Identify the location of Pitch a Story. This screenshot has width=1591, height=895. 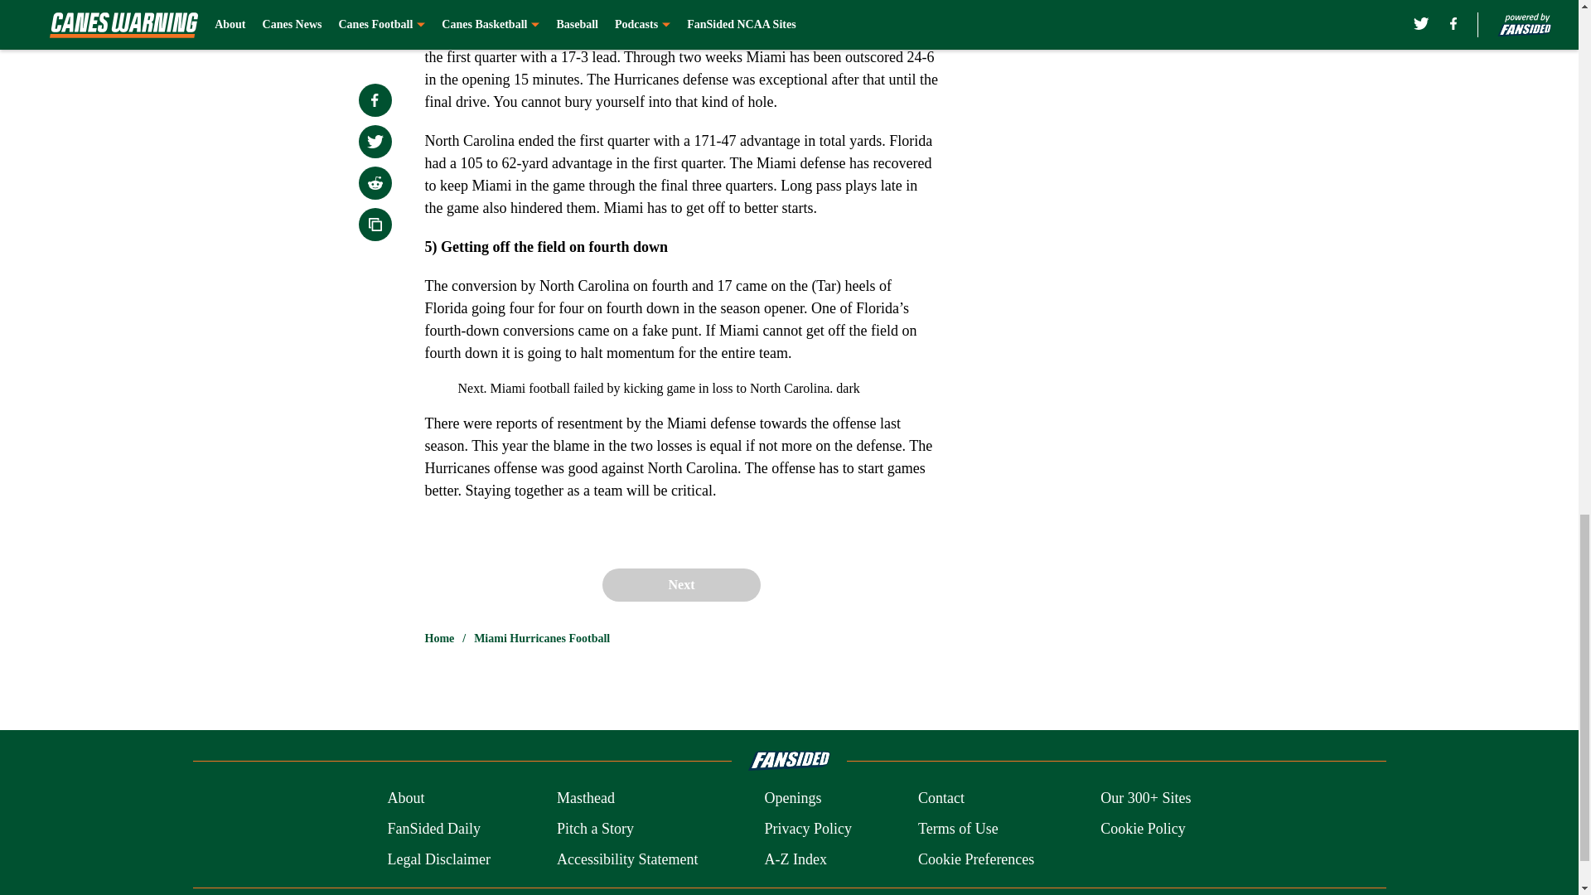
(595, 829).